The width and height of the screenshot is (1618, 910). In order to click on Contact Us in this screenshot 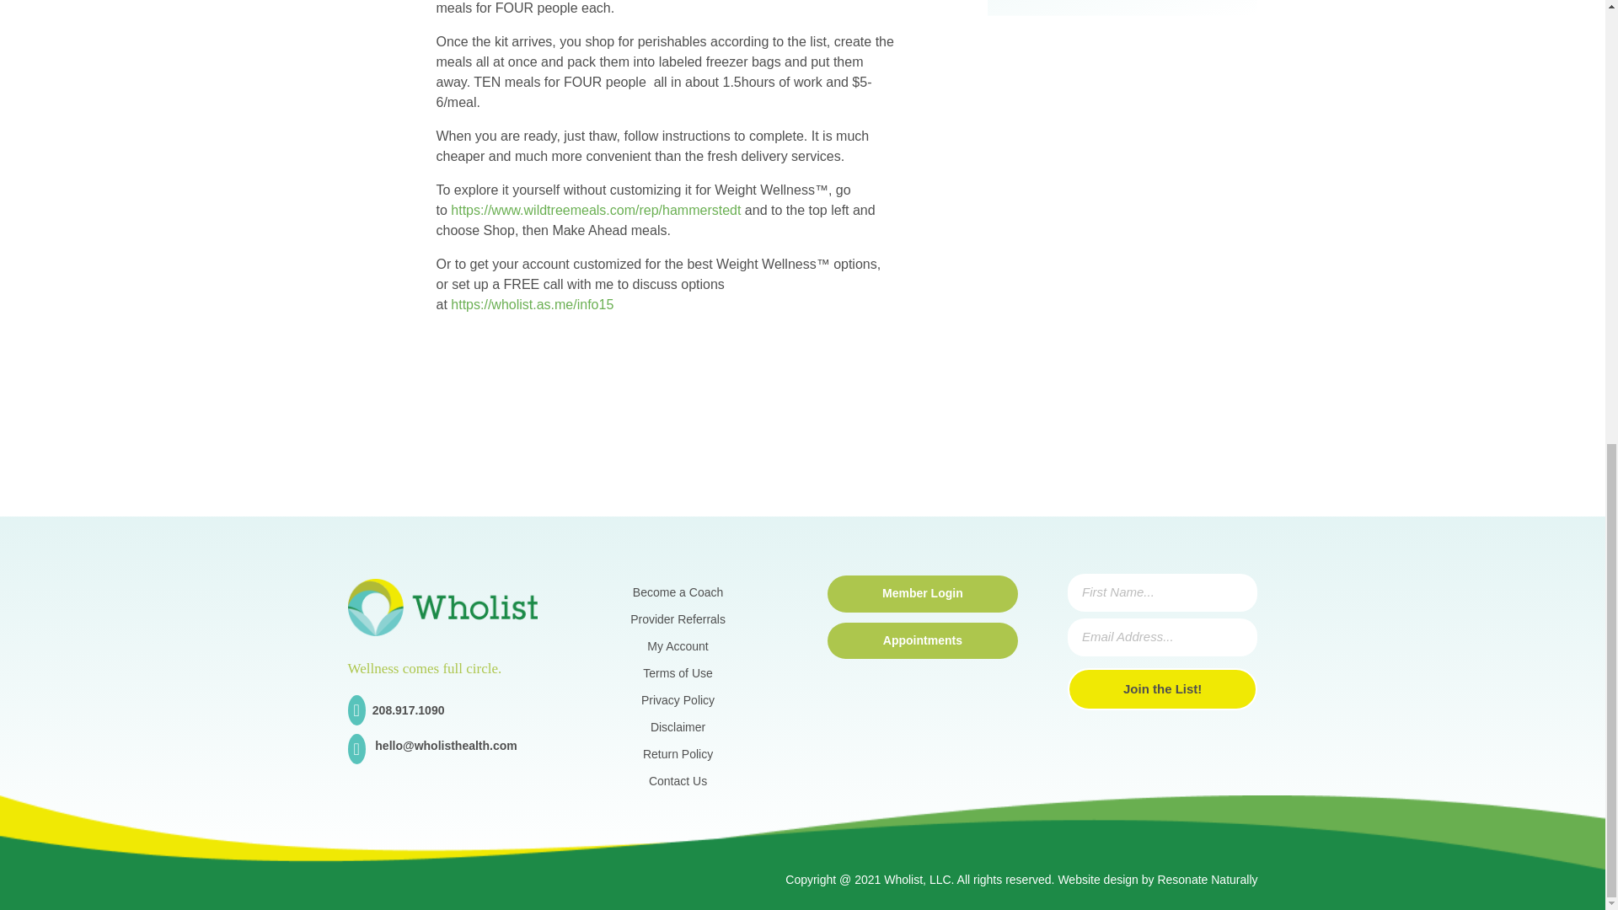, I will do `click(678, 784)`.